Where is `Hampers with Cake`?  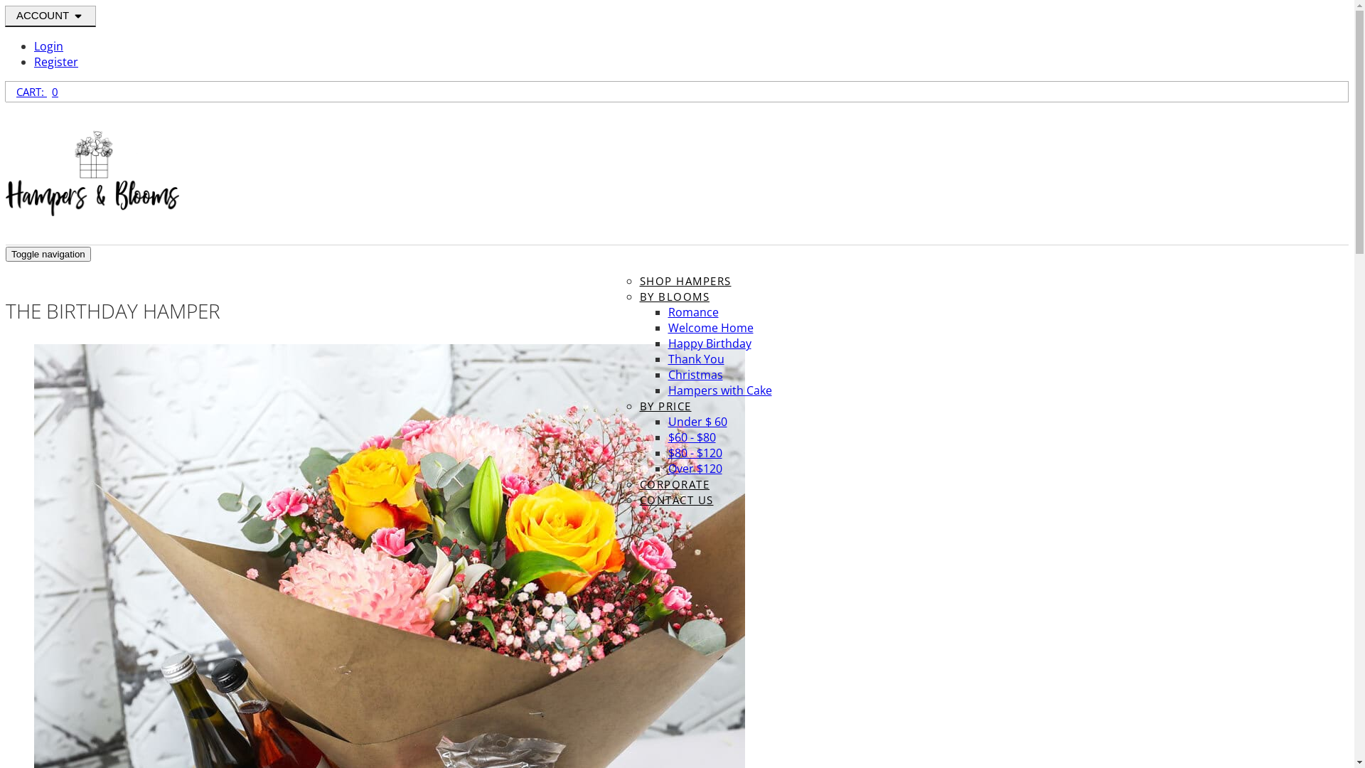 Hampers with Cake is located at coordinates (720, 390).